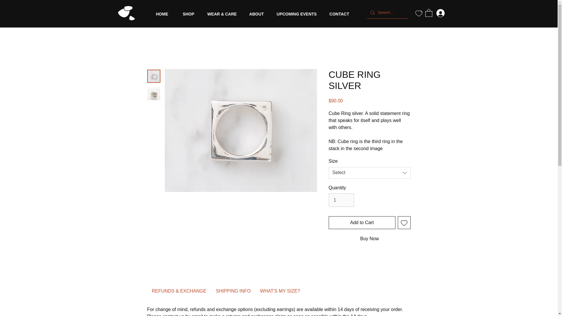  I want to click on Use right and left arrows to navigate between tabs, so click(233, 291).